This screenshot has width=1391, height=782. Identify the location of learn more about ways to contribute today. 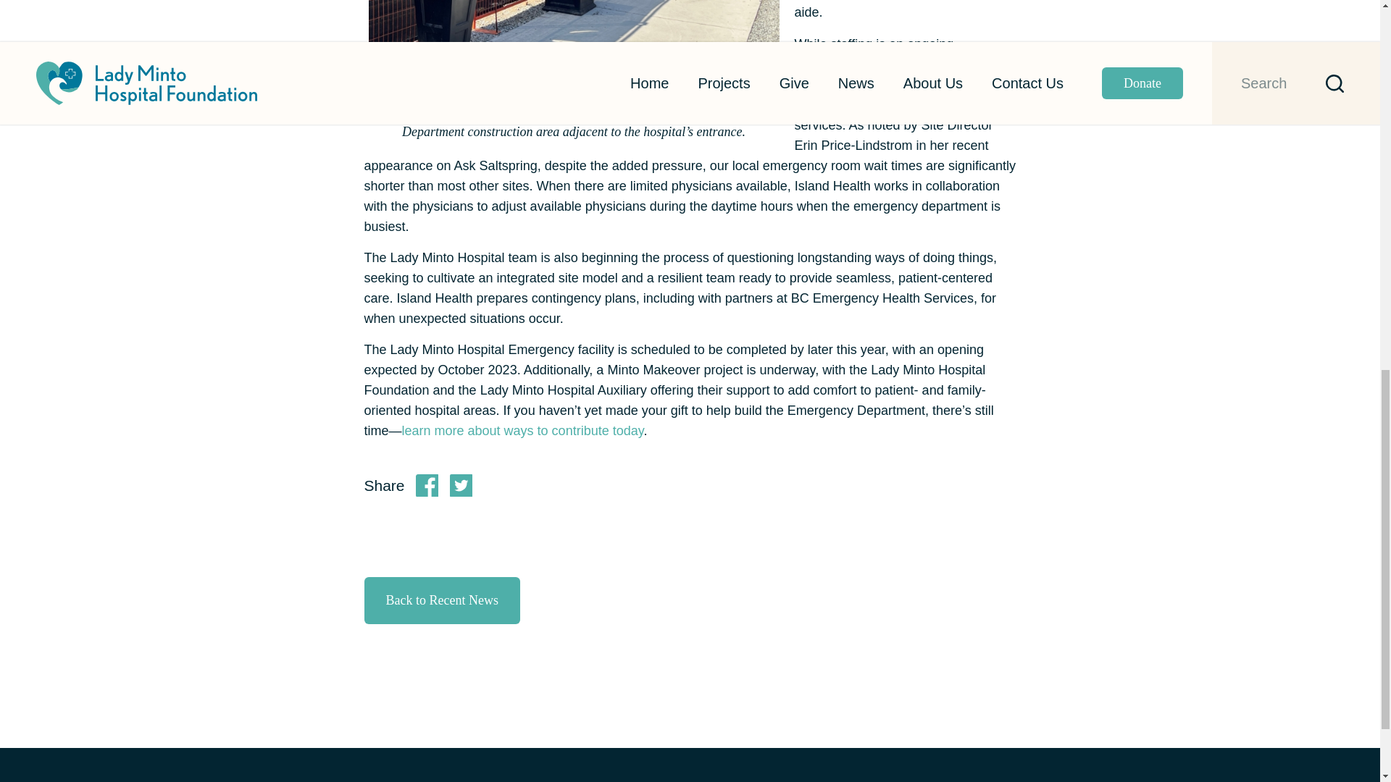
(522, 430).